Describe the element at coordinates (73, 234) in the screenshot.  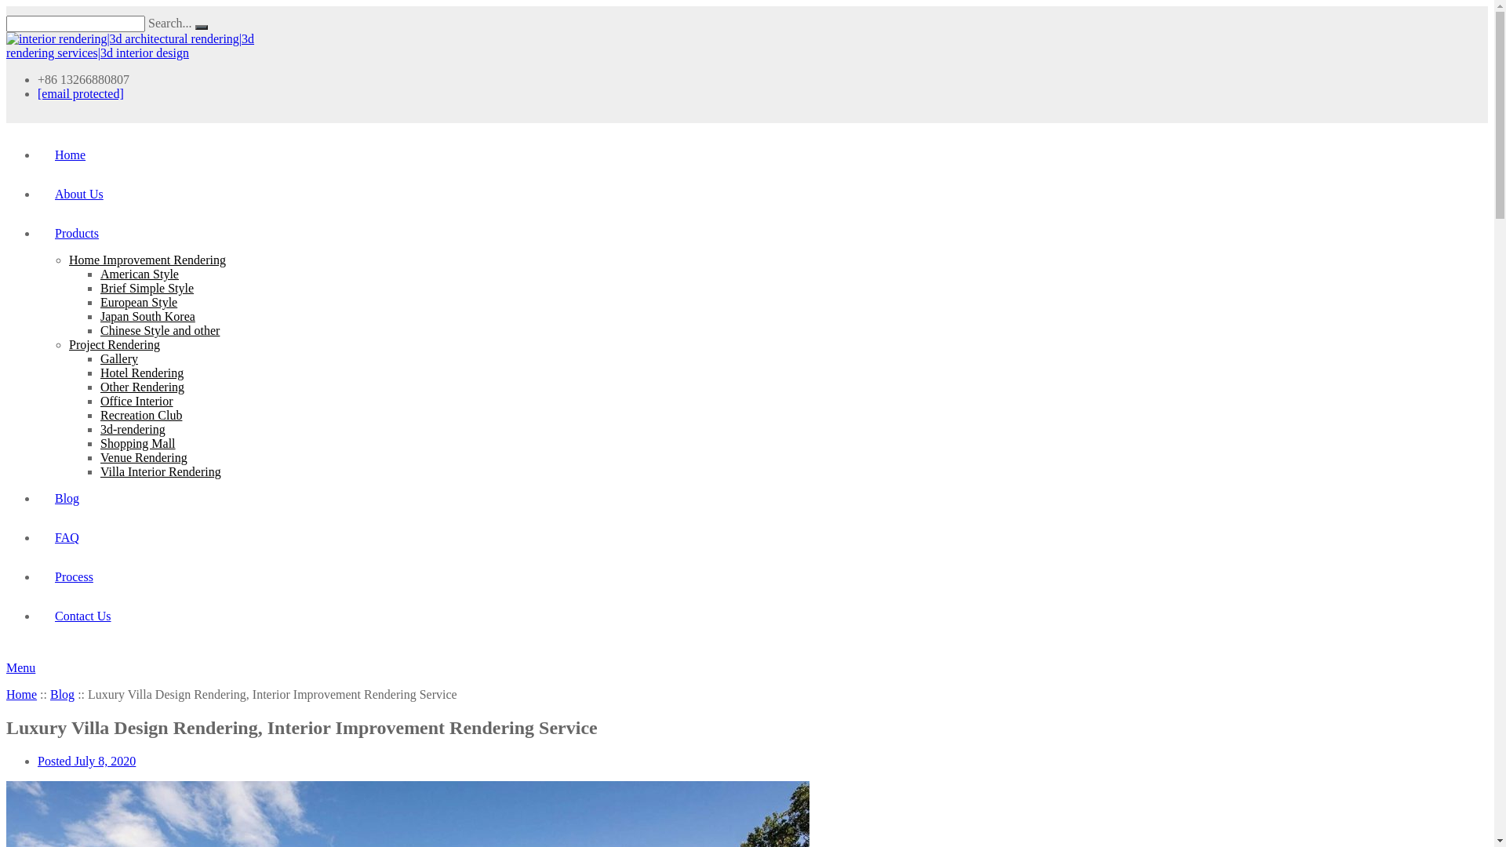
I see `Products` at that location.